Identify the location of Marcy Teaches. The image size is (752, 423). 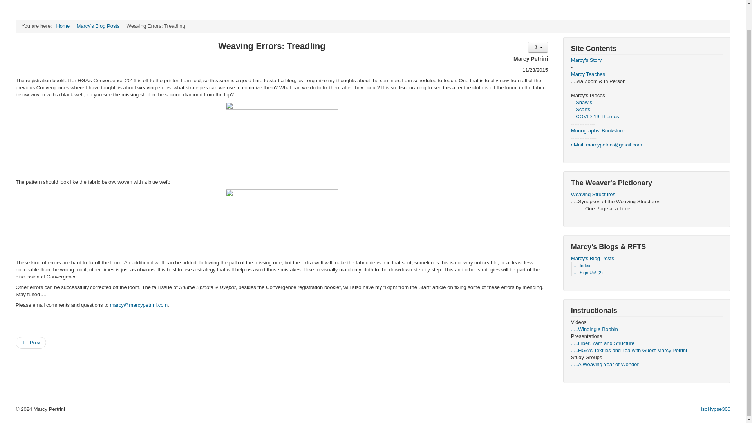
(647, 74).